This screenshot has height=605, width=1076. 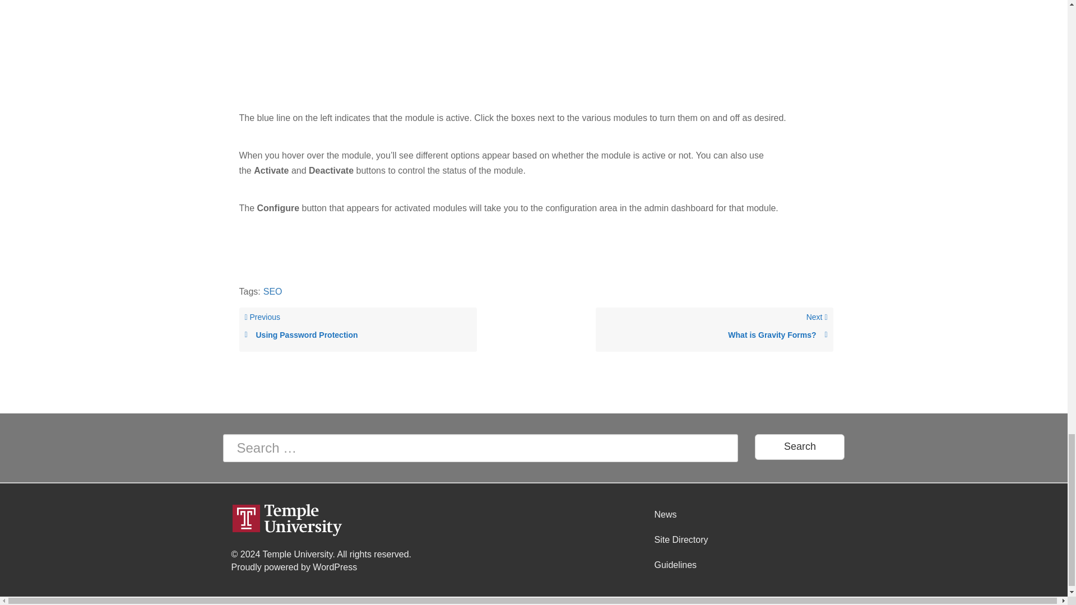 I want to click on Using Password Protection, so click(x=358, y=335).